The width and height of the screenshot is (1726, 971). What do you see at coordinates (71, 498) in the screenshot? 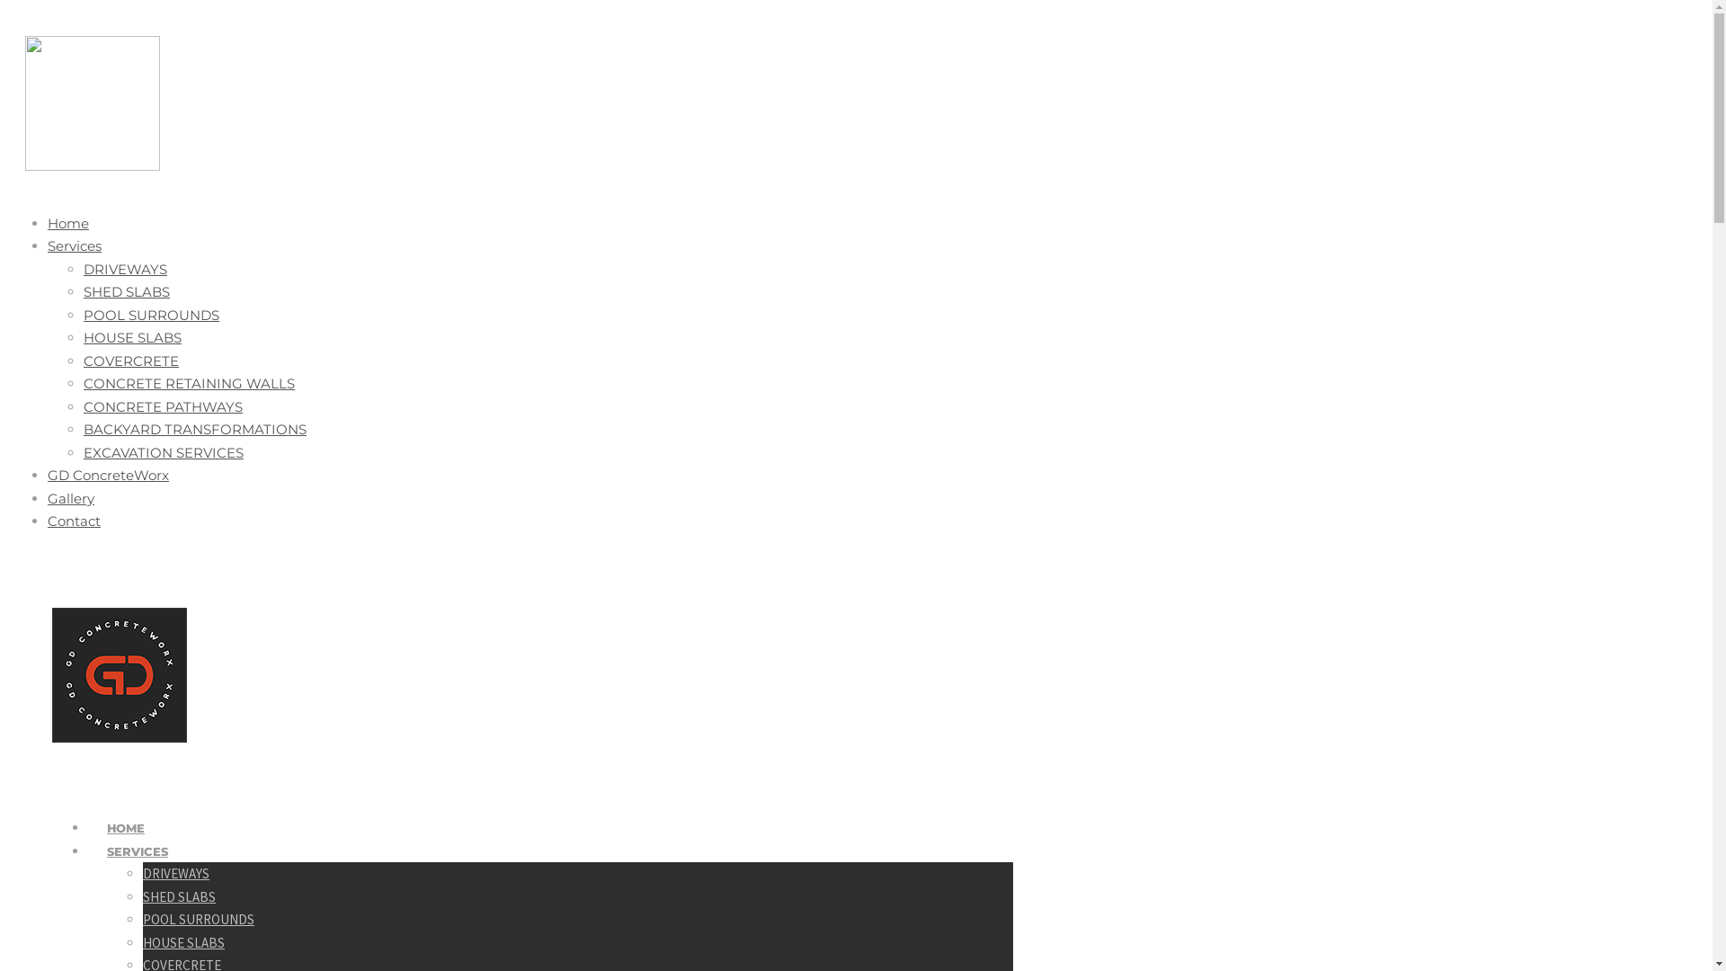
I see `Gallery` at bounding box center [71, 498].